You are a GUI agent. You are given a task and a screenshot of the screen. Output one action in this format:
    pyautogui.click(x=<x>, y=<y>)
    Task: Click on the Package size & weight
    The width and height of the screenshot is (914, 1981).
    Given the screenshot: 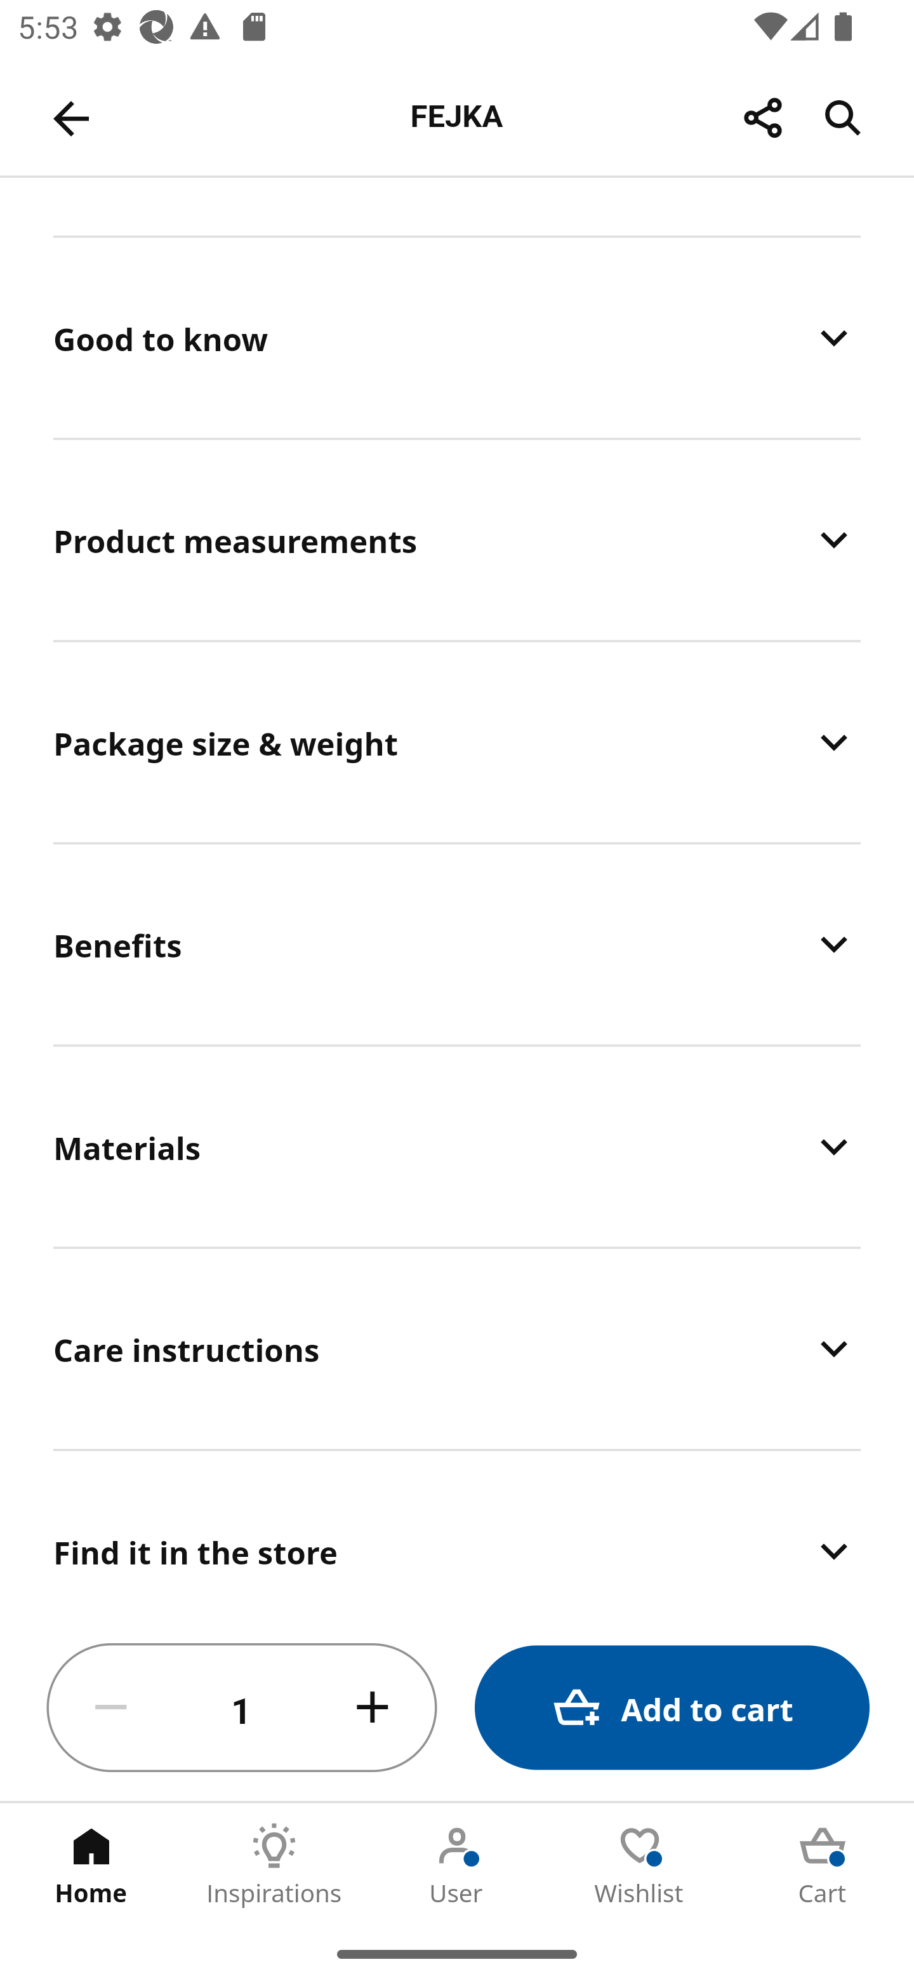 What is the action you would take?
    pyautogui.click(x=457, y=742)
    